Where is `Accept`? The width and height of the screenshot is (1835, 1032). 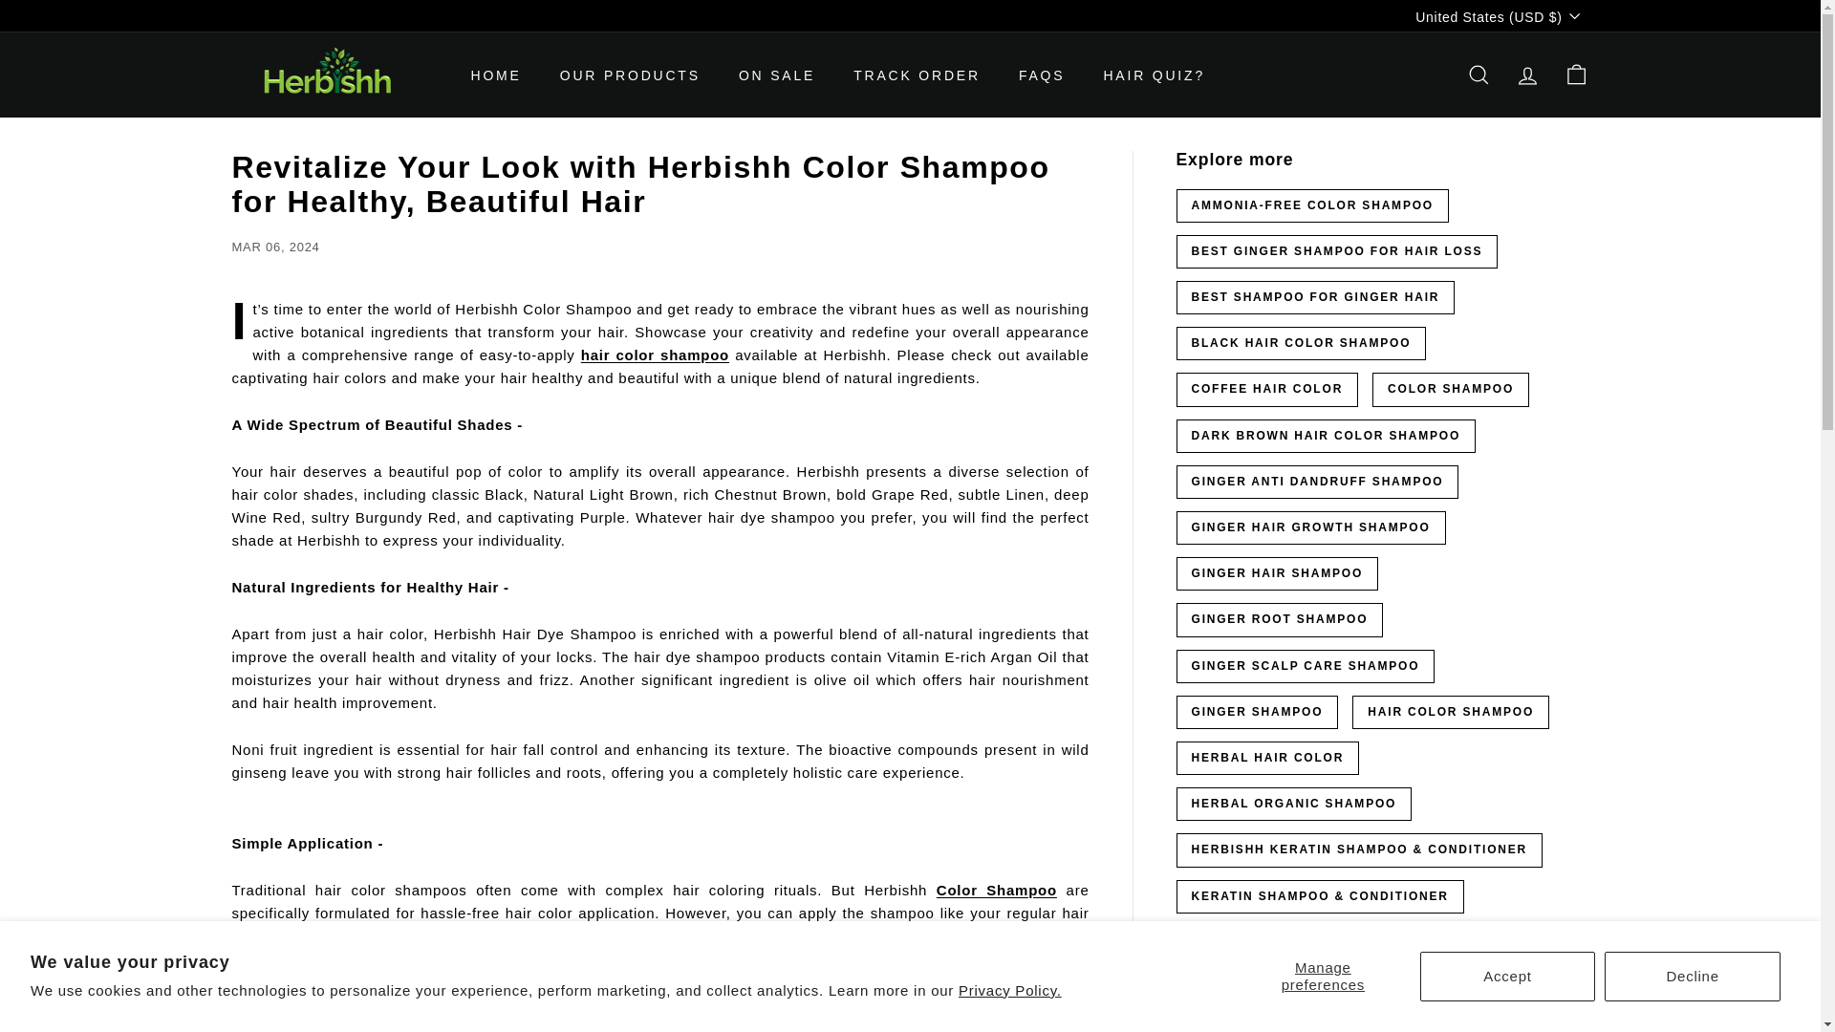
Accept is located at coordinates (1508, 976).